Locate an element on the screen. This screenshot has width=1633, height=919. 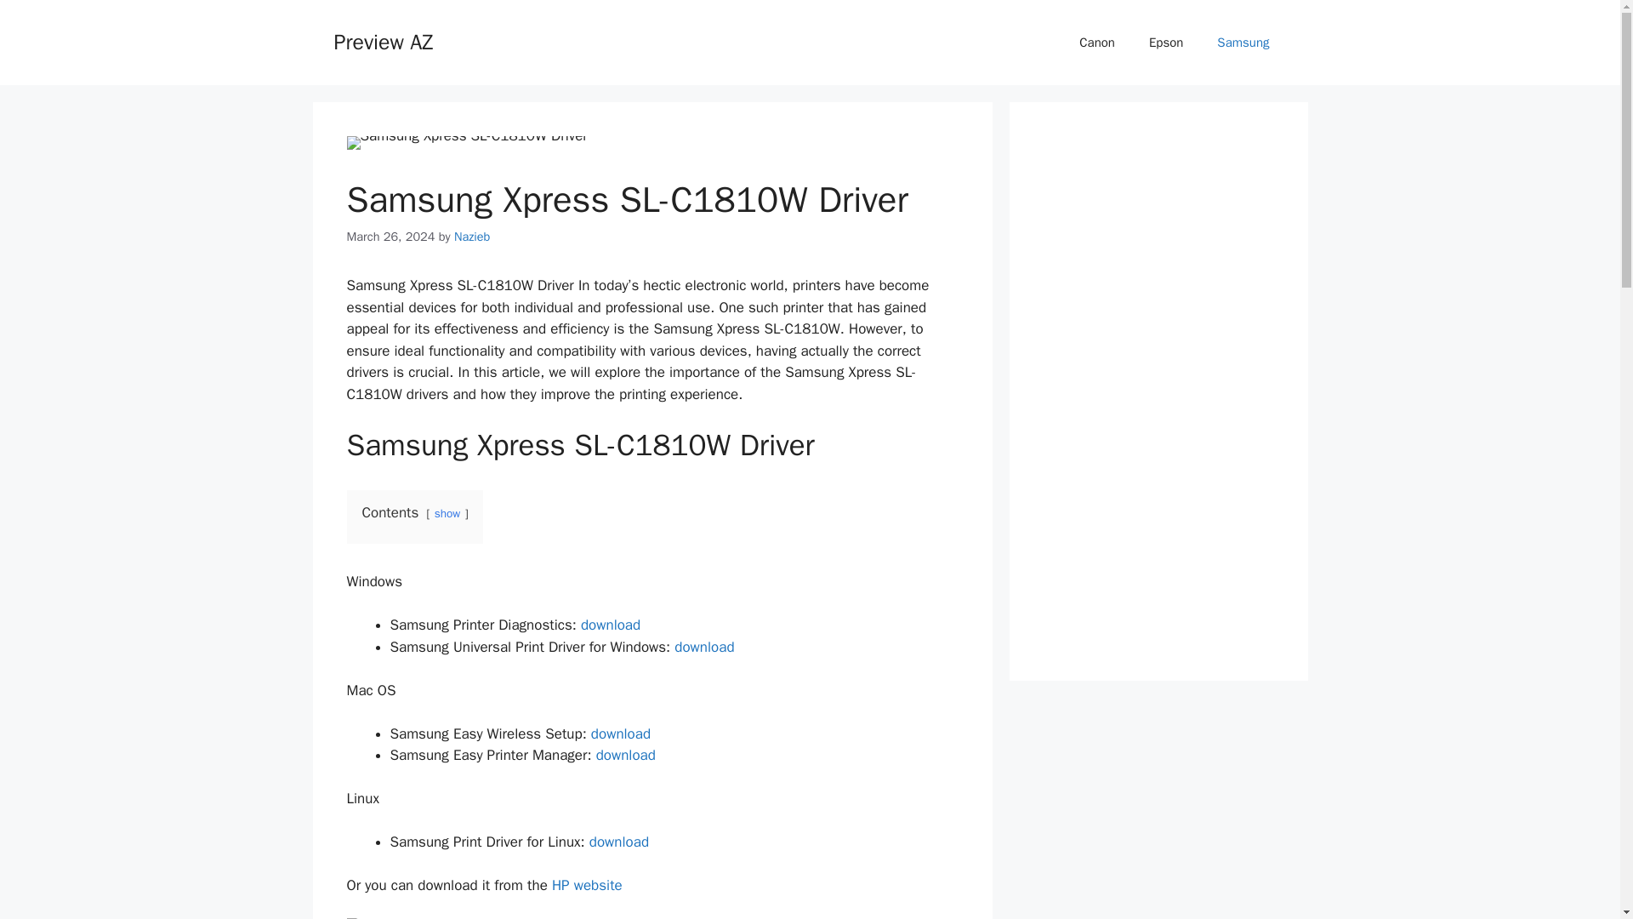
Samsung Printer Diagnostics is located at coordinates (611, 625).